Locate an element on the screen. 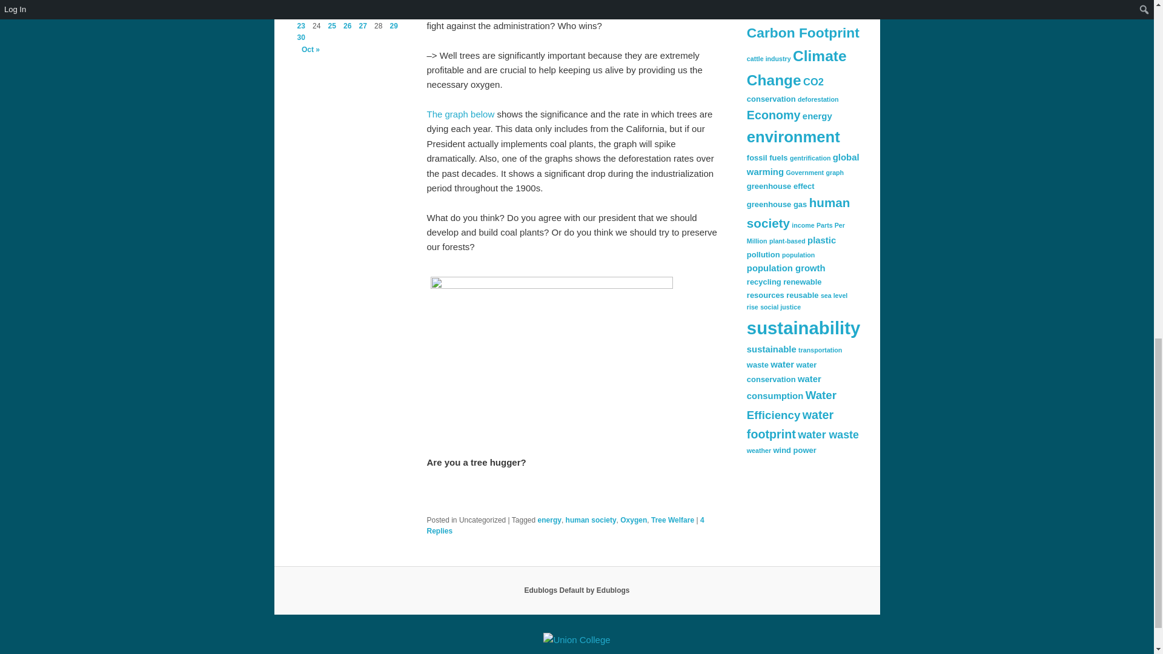 The image size is (1163, 654). The graph below is located at coordinates (460, 114).